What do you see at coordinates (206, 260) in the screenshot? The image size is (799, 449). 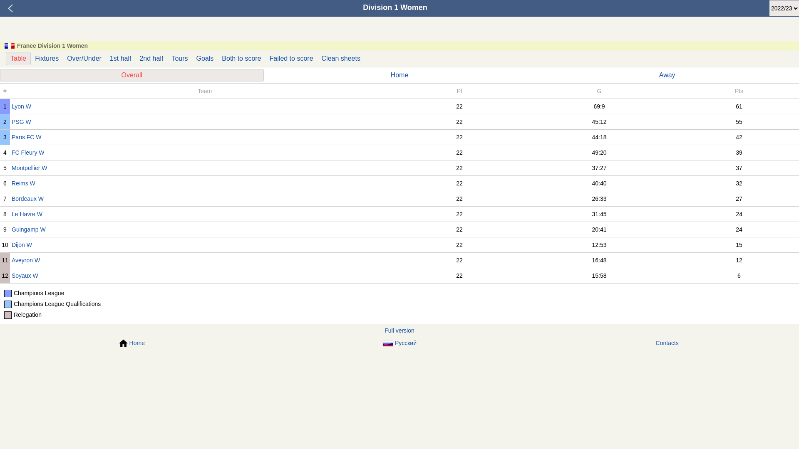 I see `Aveyron W` at bounding box center [206, 260].